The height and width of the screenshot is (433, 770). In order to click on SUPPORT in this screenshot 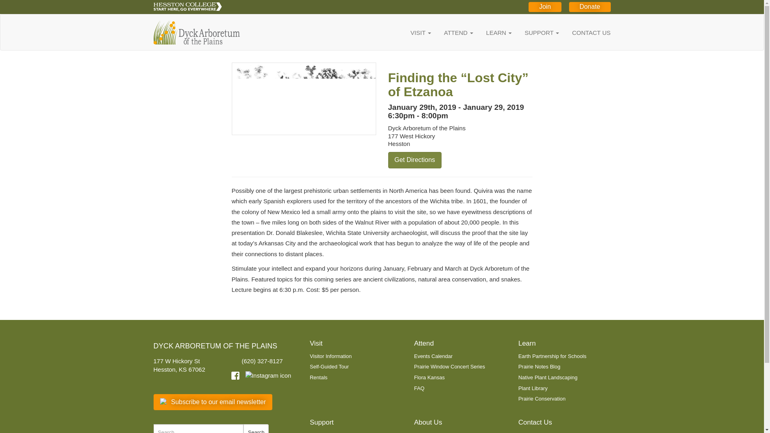, I will do `click(535, 32)`.